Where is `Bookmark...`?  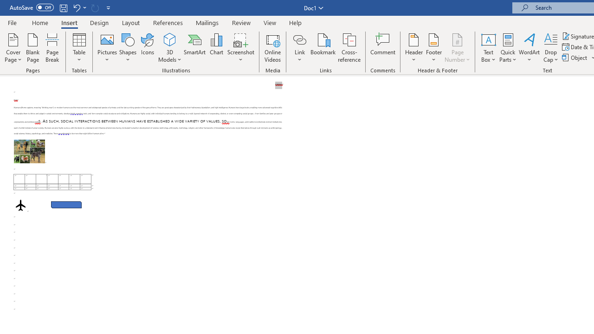
Bookmark... is located at coordinates (323, 47).